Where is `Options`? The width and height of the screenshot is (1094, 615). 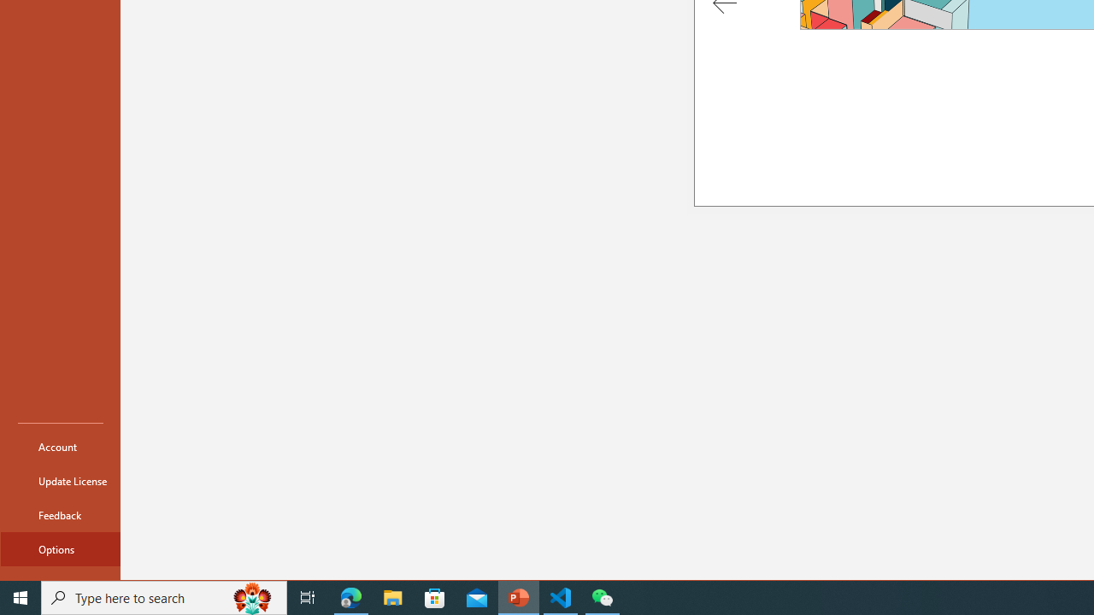 Options is located at coordinates (60, 548).